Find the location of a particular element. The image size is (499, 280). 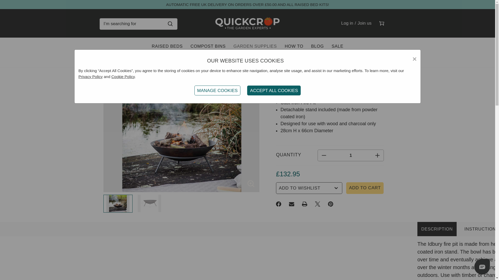

RAISED BEDS is located at coordinates (167, 46).